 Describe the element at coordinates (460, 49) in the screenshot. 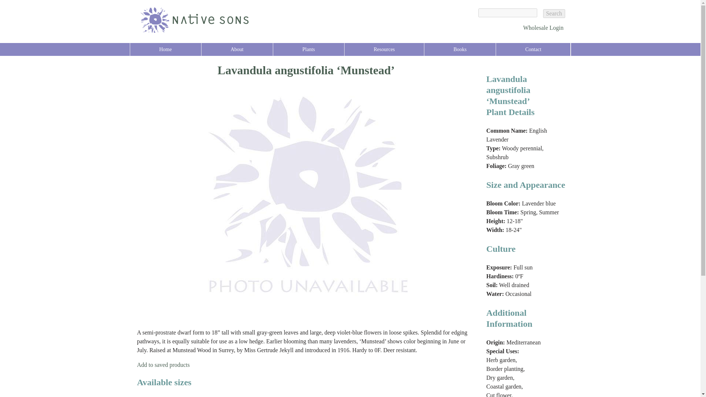

I see `Books` at that location.